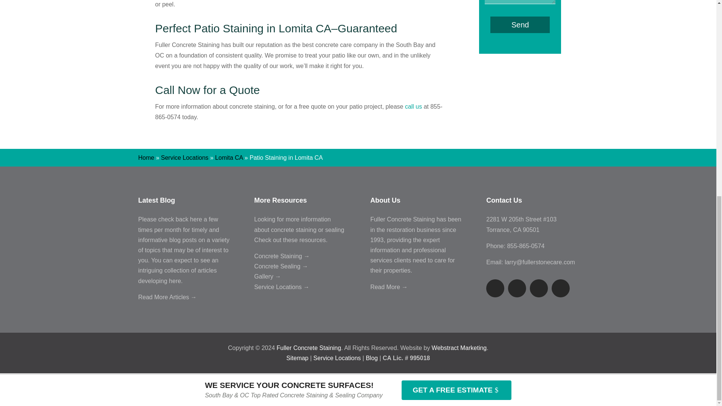 This screenshot has height=406, width=722. I want to click on Website Design Los Angeles CA, so click(459, 348).